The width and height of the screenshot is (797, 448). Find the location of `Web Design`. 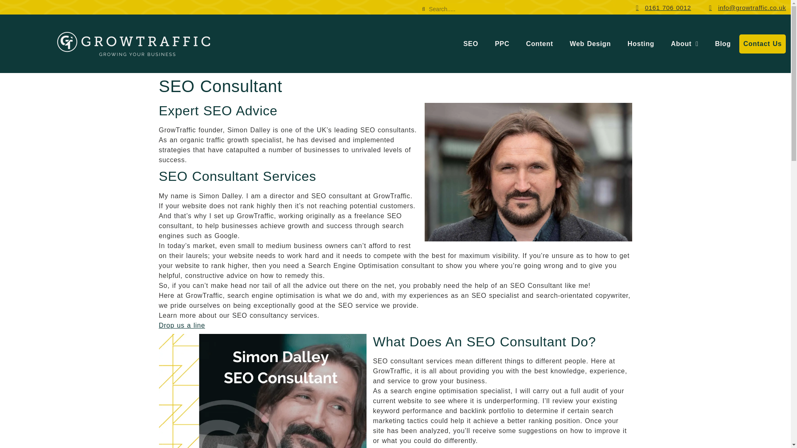

Web Design is located at coordinates (590, 44).